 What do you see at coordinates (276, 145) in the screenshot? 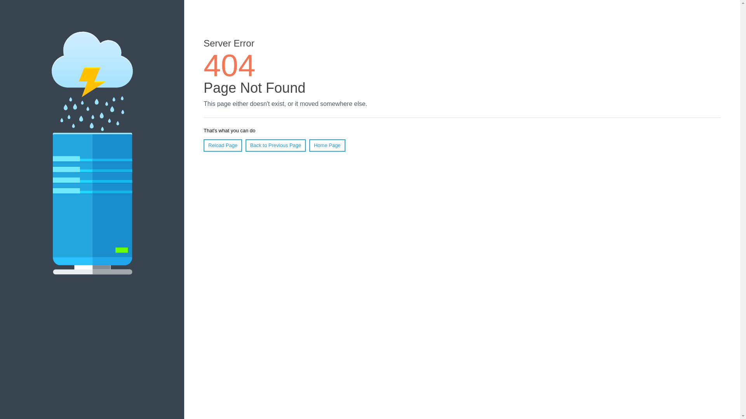
I see `Back to Previous Page` at bounding box center [276, 145].